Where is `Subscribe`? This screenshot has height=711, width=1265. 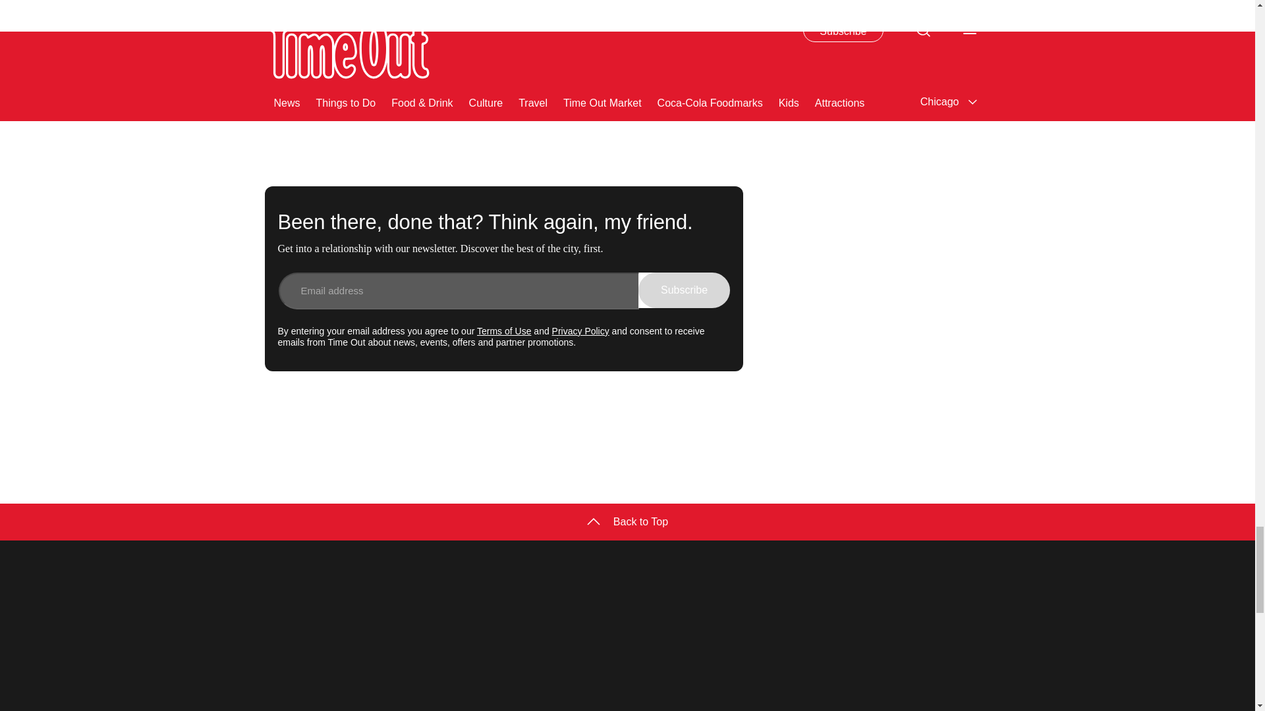
Subscribe is located at coordinates (684, 290).